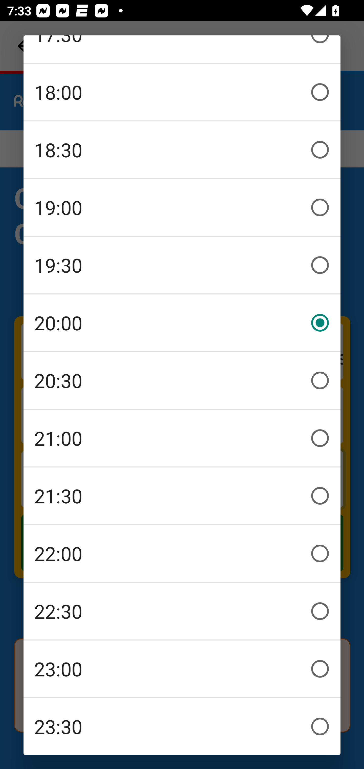  I want to click on 20:00, so click(182, 323).